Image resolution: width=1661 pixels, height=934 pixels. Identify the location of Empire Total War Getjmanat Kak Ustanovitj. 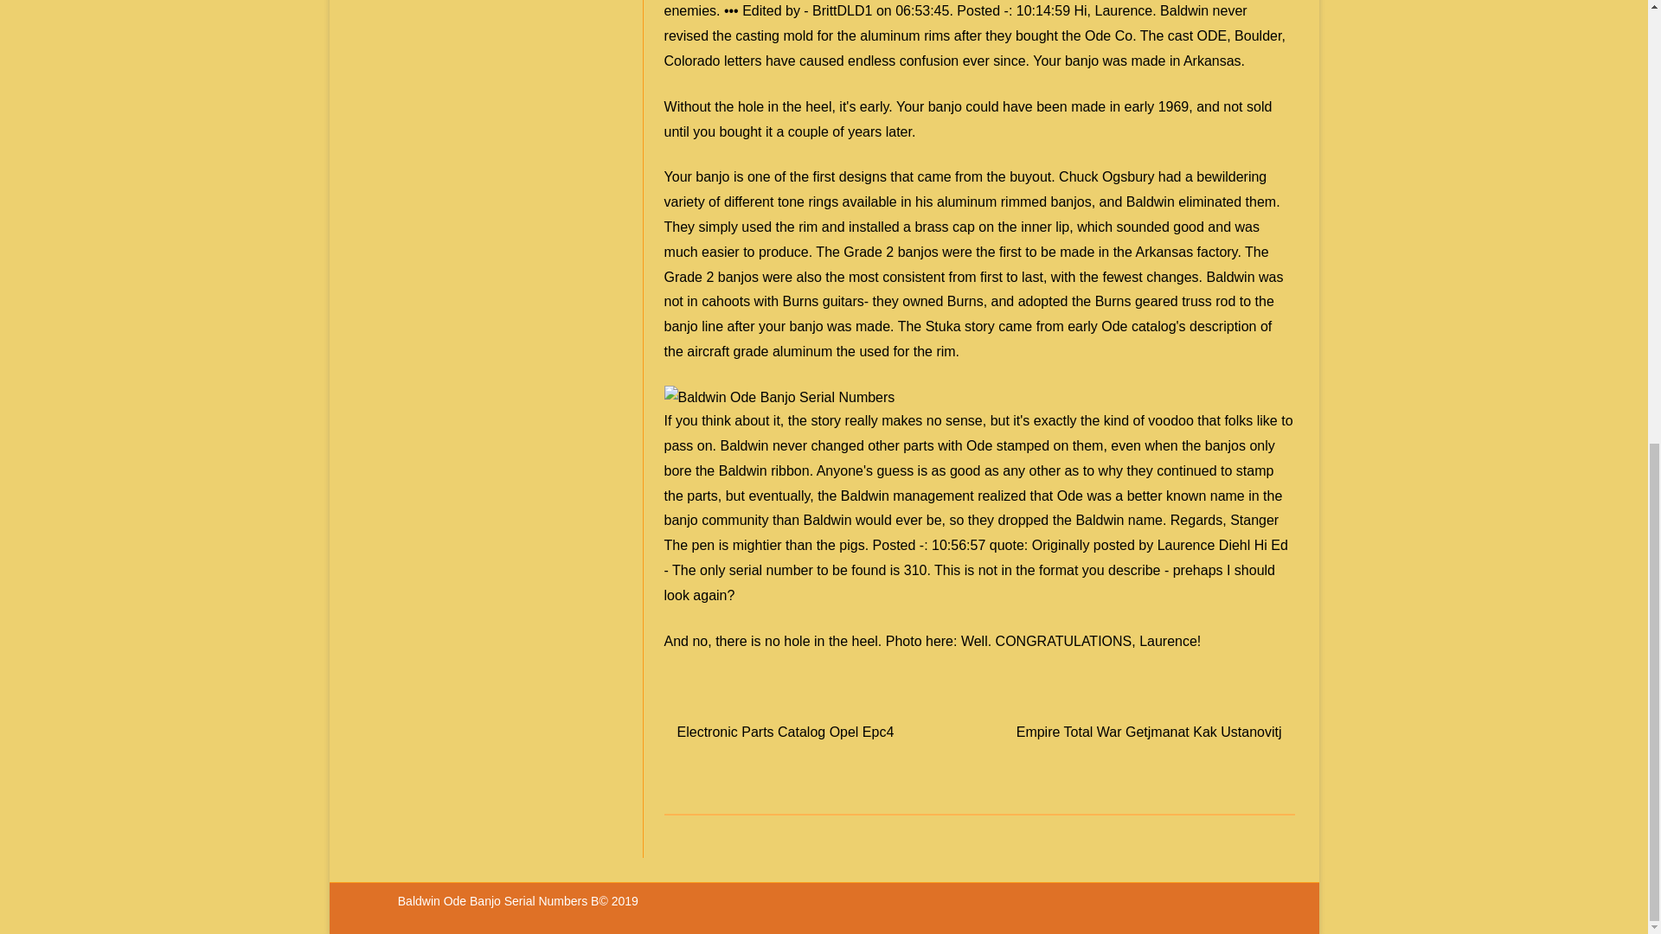
(1149, 732).